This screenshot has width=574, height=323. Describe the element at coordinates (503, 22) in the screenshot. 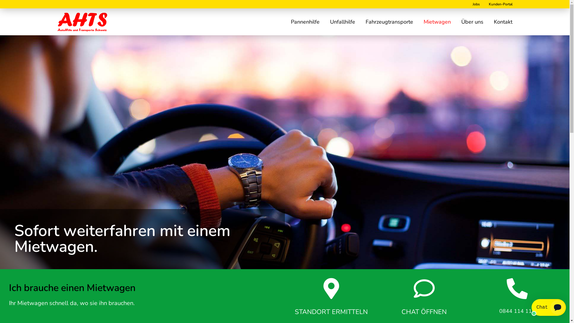

I see `Kontakt` at that location.